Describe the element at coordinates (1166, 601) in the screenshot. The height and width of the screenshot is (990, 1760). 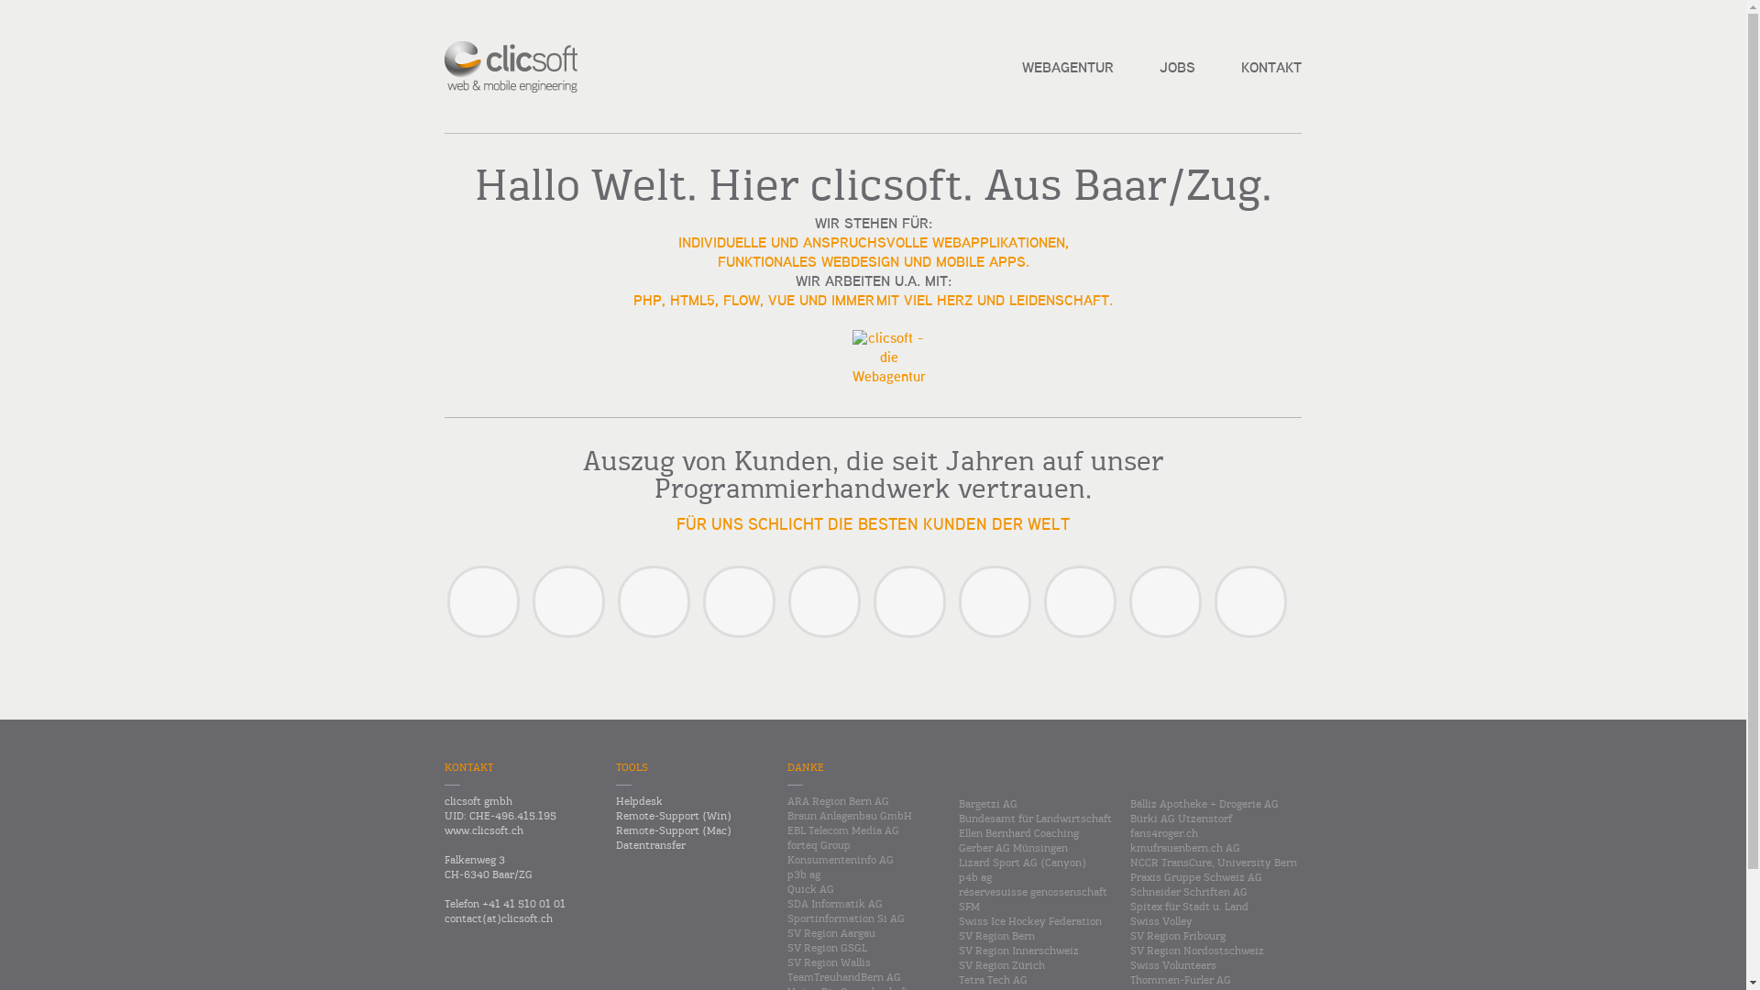
I see `Swiss Volley` at that location.